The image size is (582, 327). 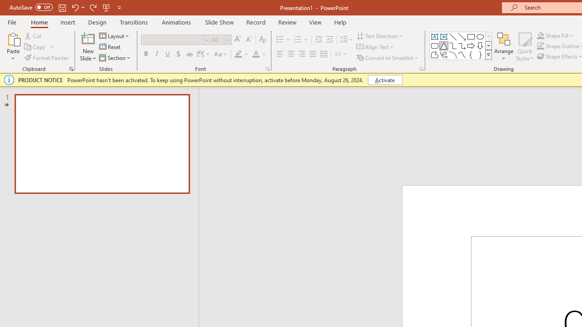 What do you see at coordinates (34, 35) in the screenshot?
I see `Cut` at bounding box center [34, 35].